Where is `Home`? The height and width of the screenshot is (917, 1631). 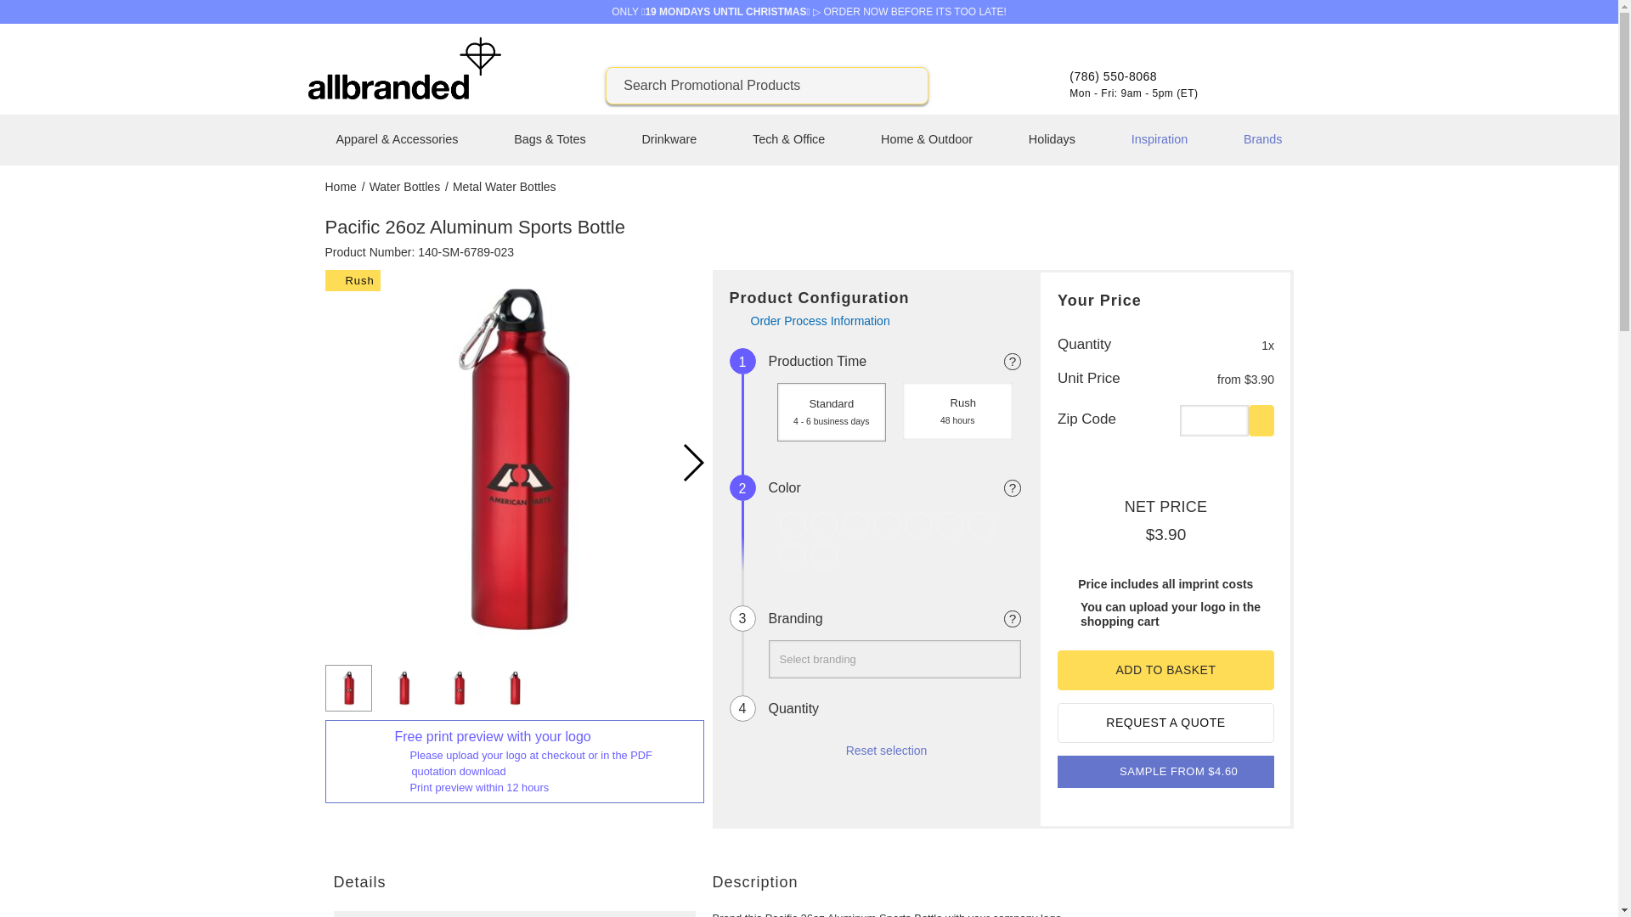
Home is located at coordinates (341, 186).